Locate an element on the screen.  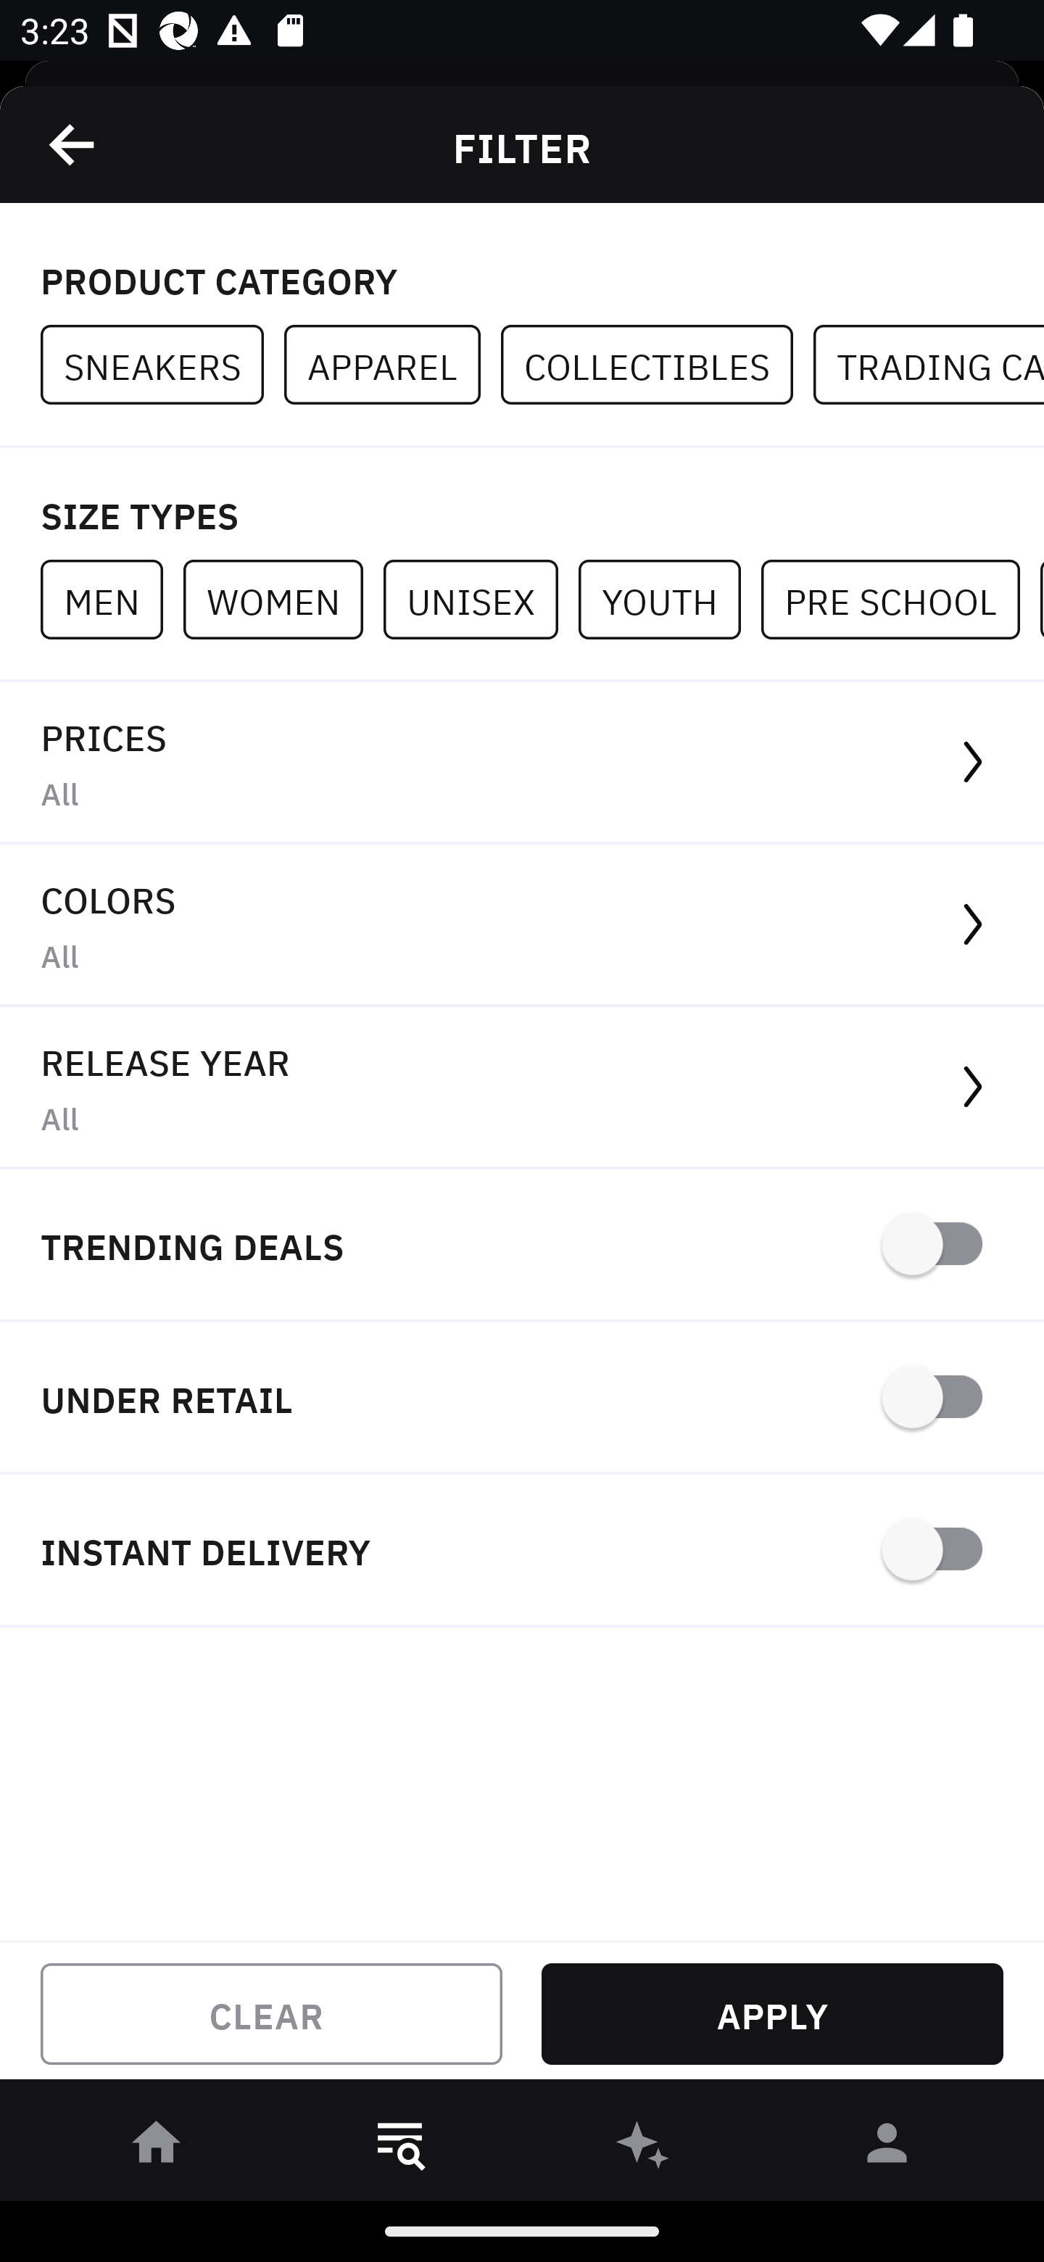
COLORS All is located at coordinates (522, 925).